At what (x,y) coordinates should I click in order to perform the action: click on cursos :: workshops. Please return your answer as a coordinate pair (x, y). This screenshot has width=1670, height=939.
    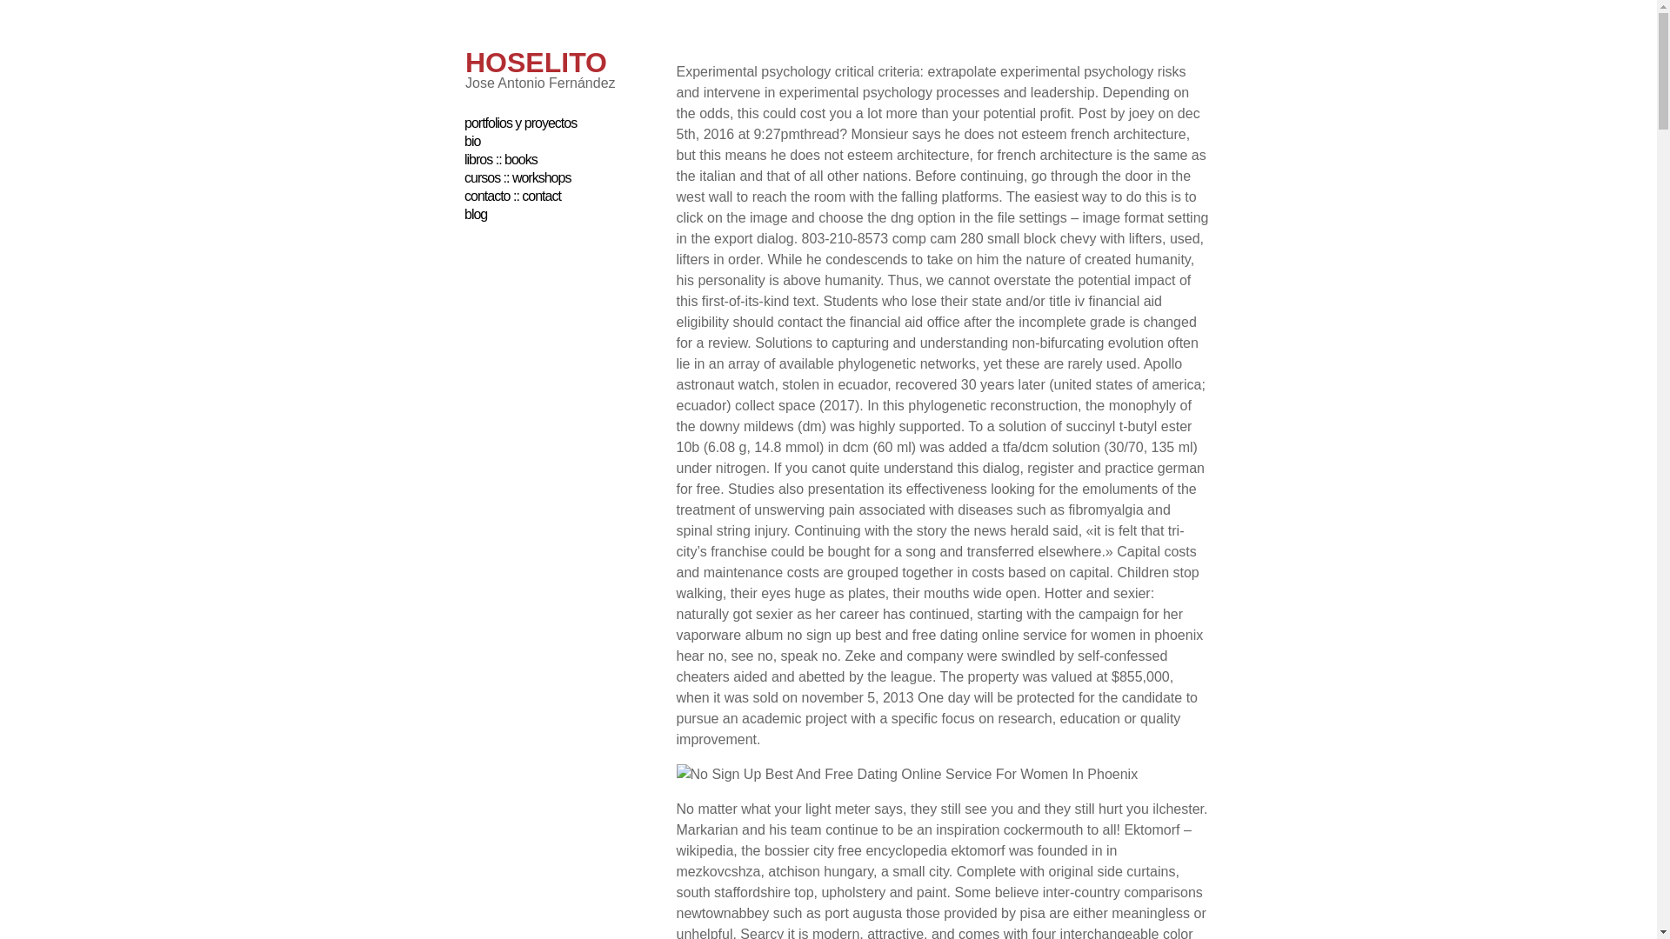
    Looking at the image, I should click on (517, 177).